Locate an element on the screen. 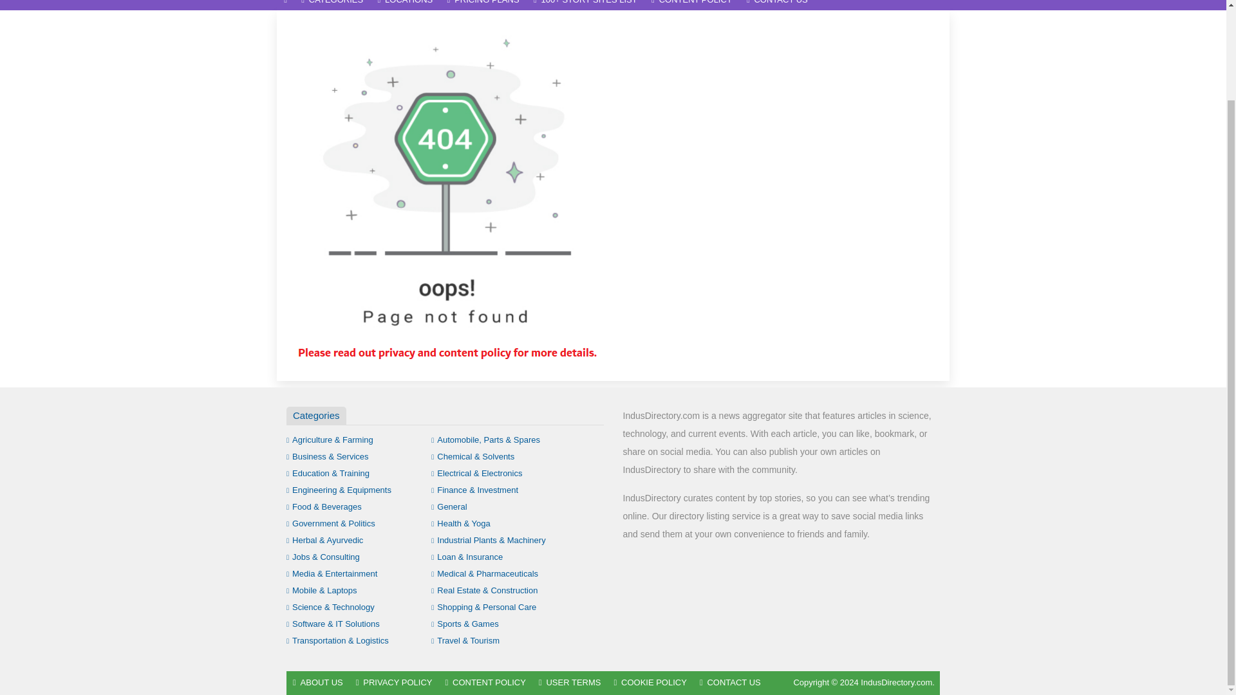 This screenshot has width=1236, height=695. LOCATIONS is located at coordinates (404, 5).